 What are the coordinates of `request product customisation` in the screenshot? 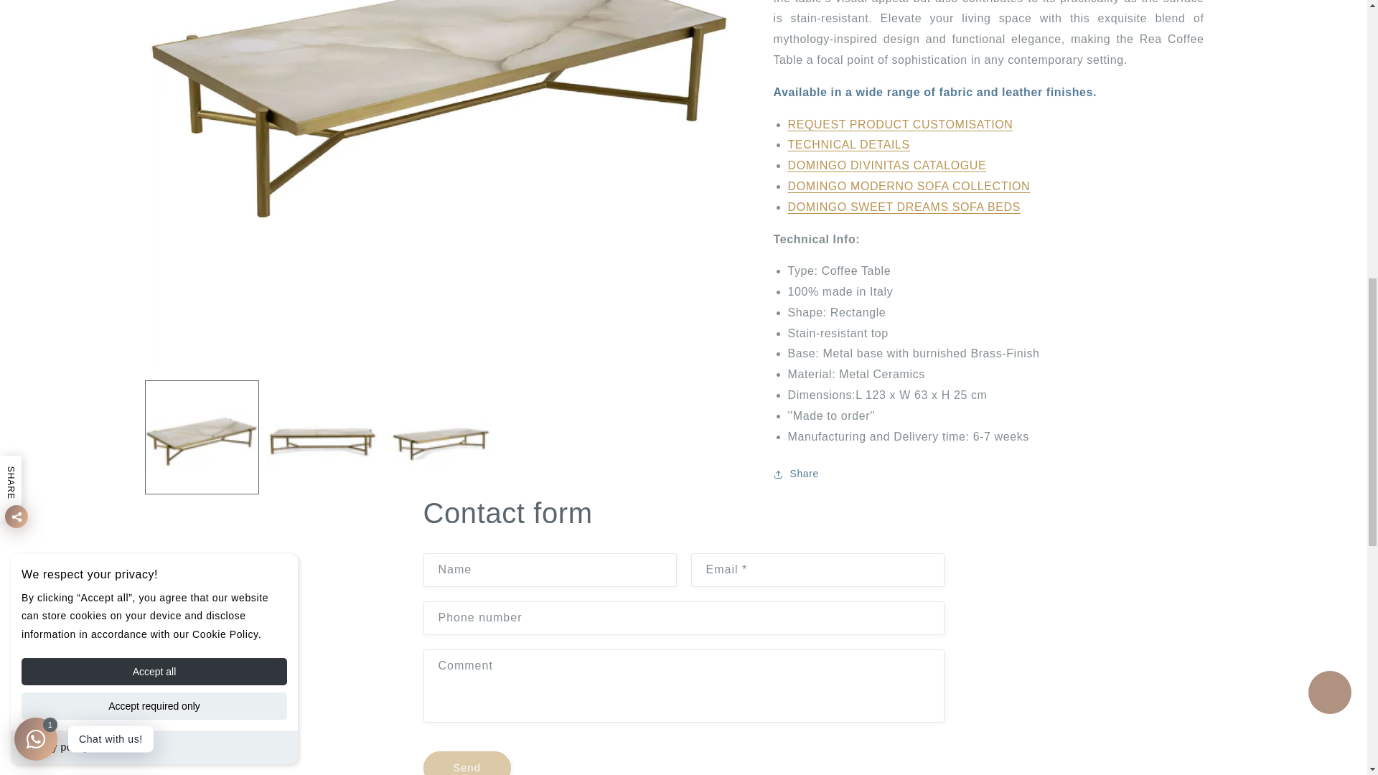 It's located at (900, 125).